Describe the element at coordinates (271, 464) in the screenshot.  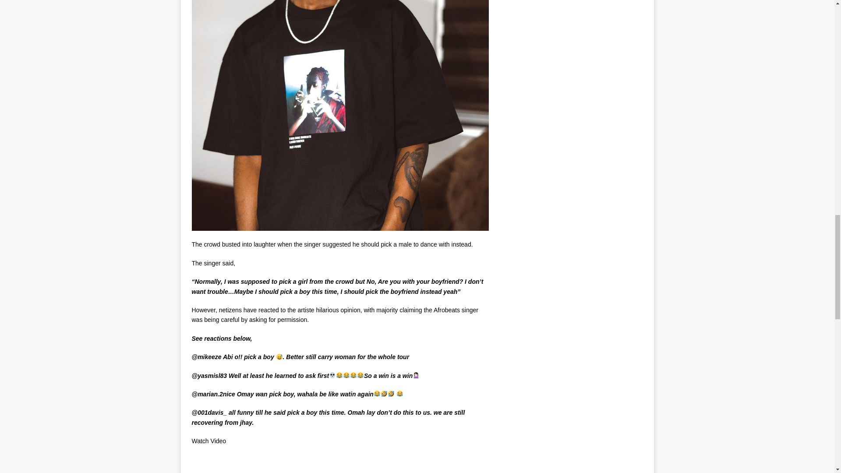
I see `VideoPress Video Player` at that location.